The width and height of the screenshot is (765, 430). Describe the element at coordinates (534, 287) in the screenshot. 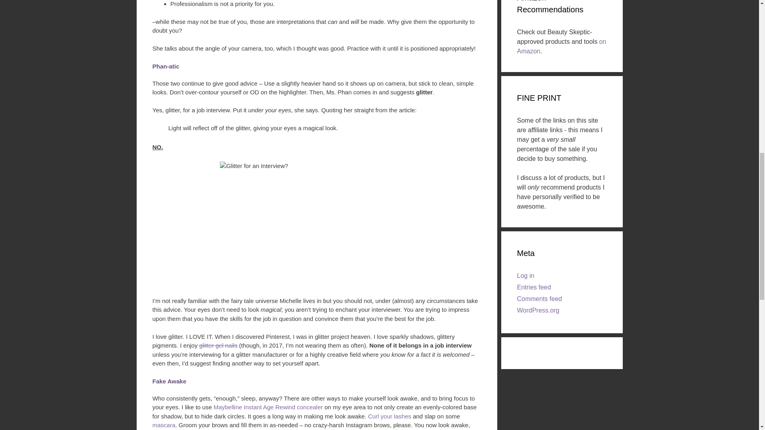

I see `Entries feed` at that location.